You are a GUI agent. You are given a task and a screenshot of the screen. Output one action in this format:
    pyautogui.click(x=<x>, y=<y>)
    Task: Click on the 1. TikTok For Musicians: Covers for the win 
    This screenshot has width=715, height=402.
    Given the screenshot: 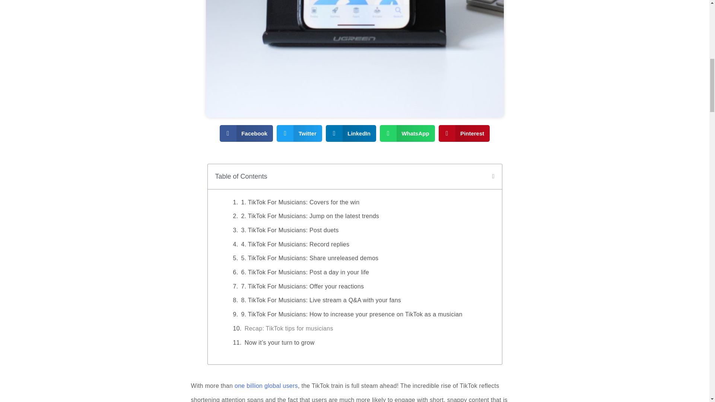 What is the action you would take?
    pyautogui.click(x=301, y=202)
    